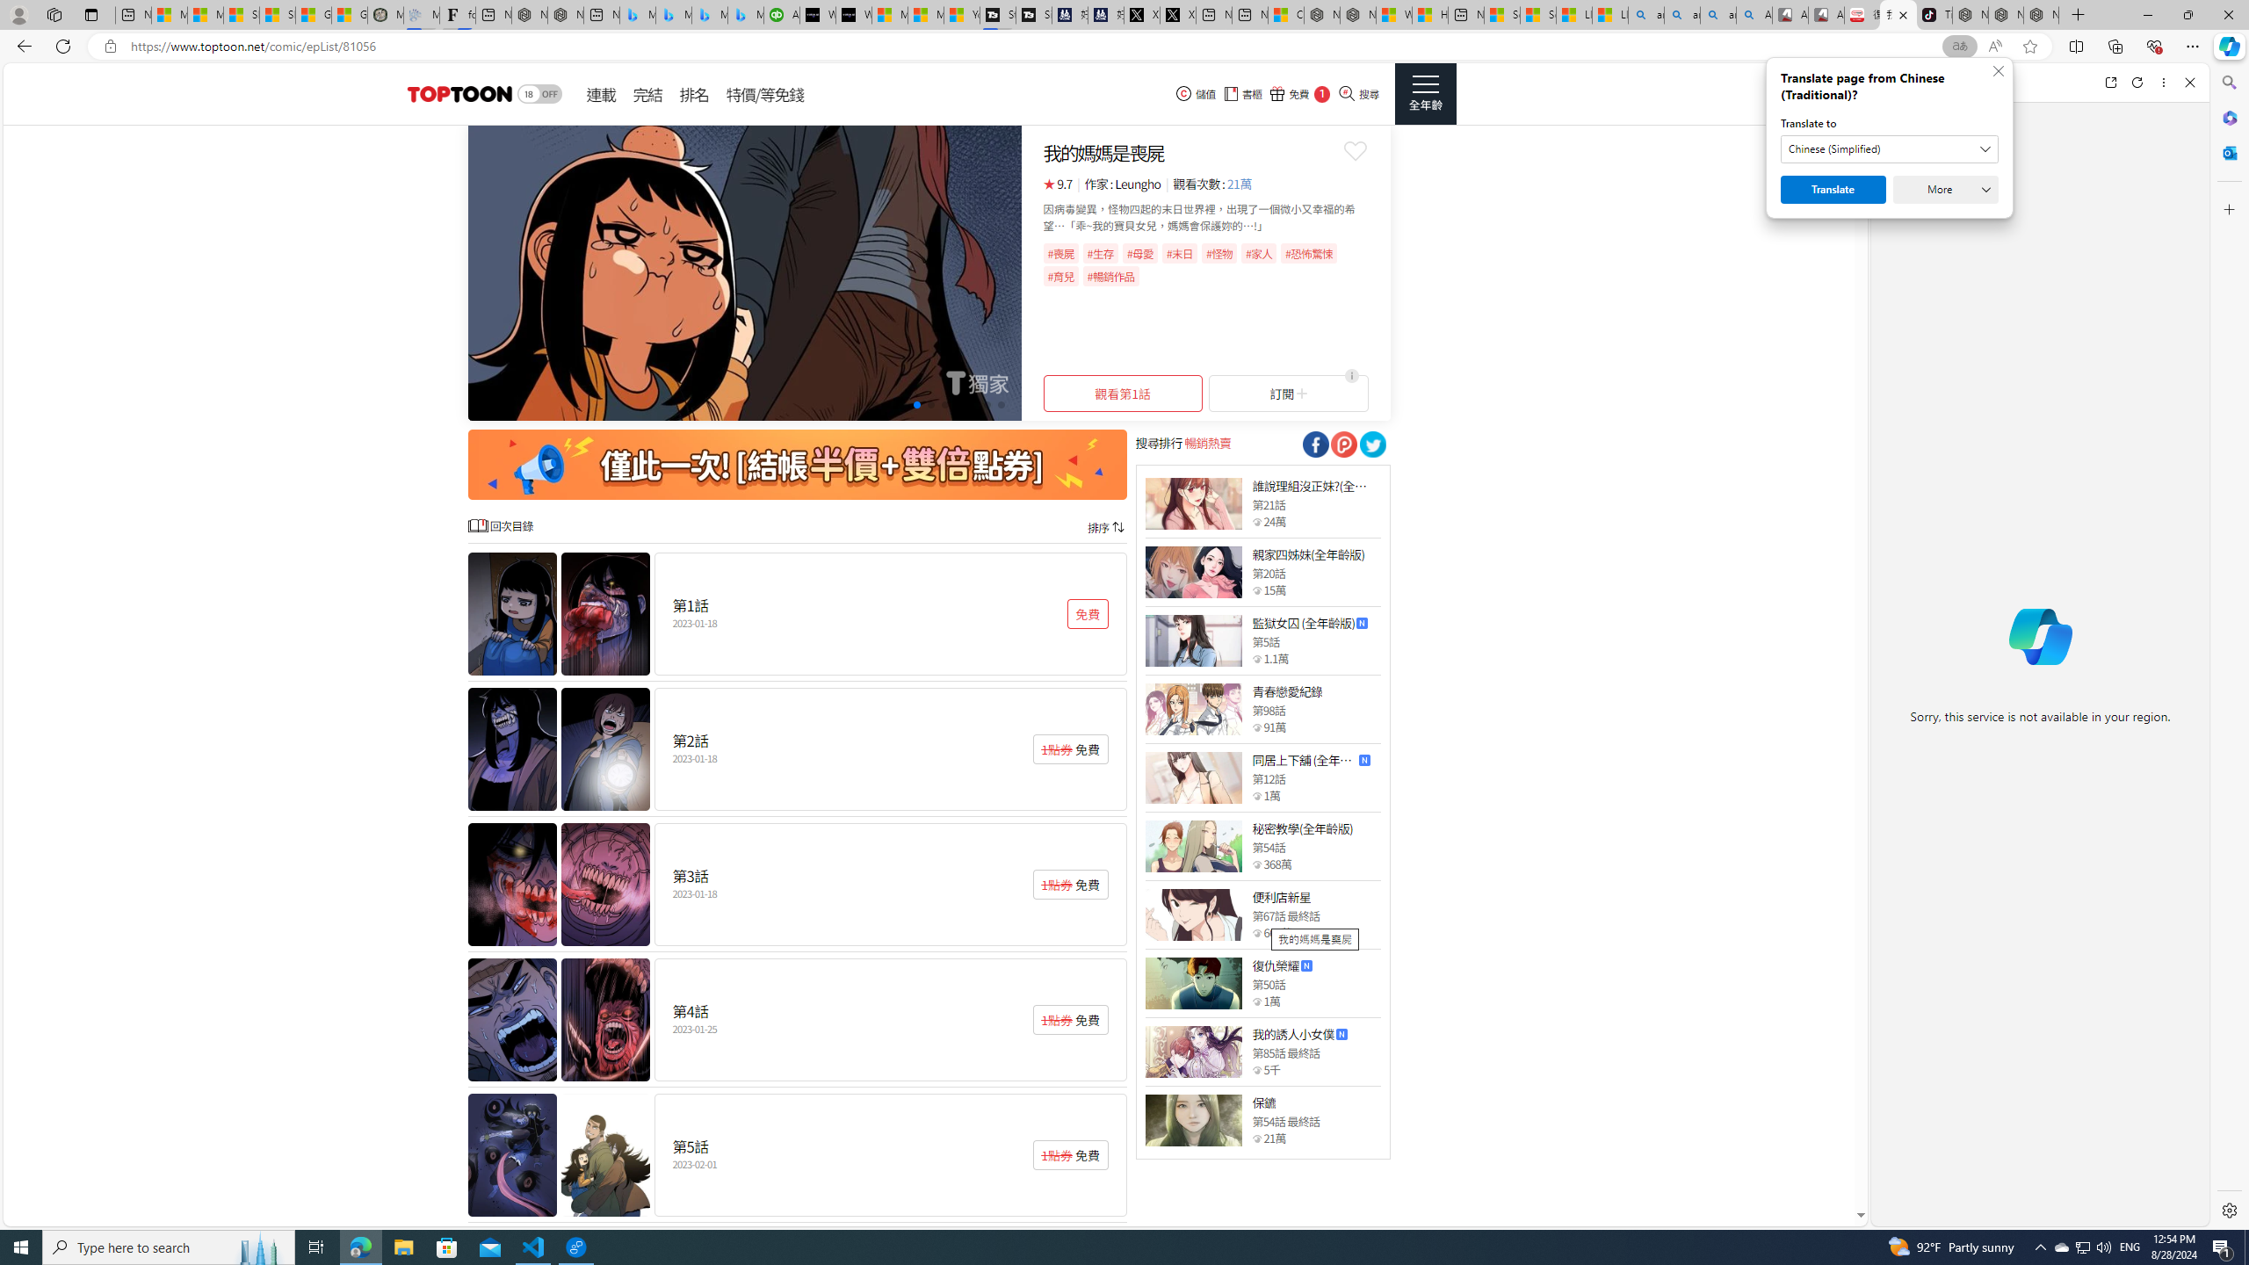 The width and height of the screenshot is (2249, 1265). I want to click on Go to slide 2, so click(888, 404).